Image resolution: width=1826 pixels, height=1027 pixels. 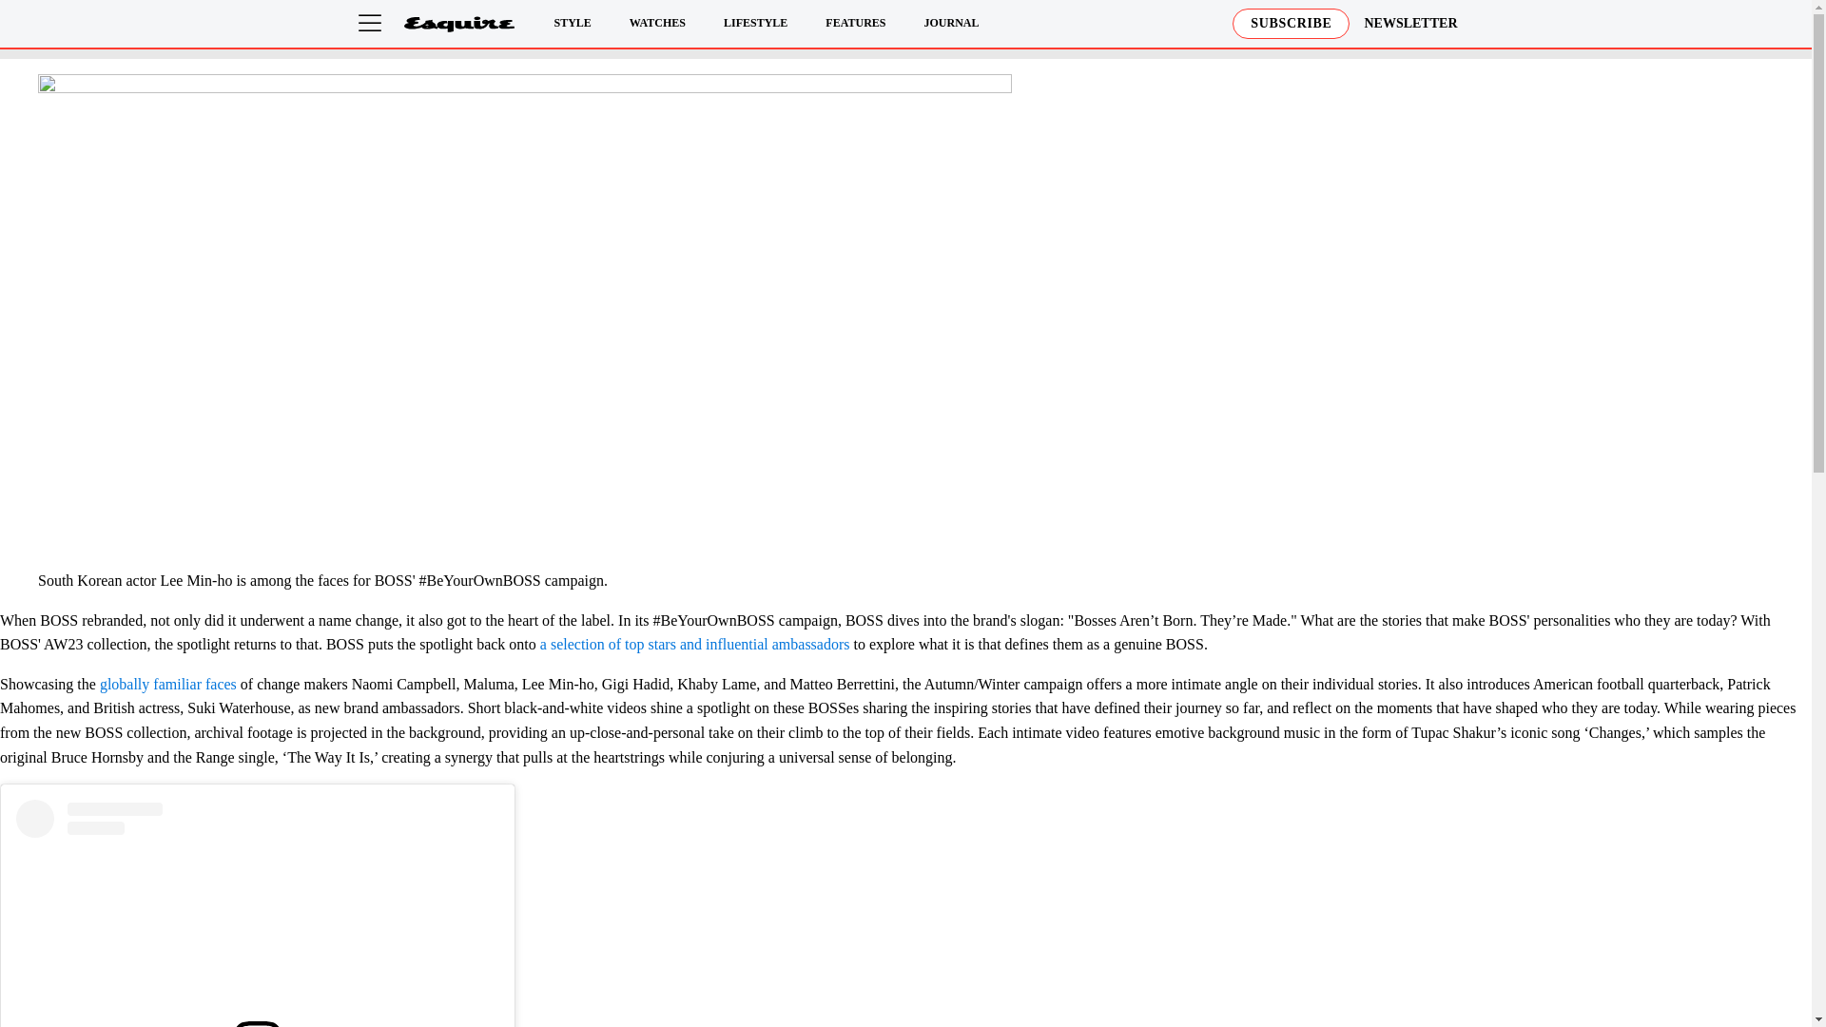 What do you see at coordinates (695, 643) in the screenshot?
I see `a selection of top stars and influential ambassadors` at bounding box center [695, 643].